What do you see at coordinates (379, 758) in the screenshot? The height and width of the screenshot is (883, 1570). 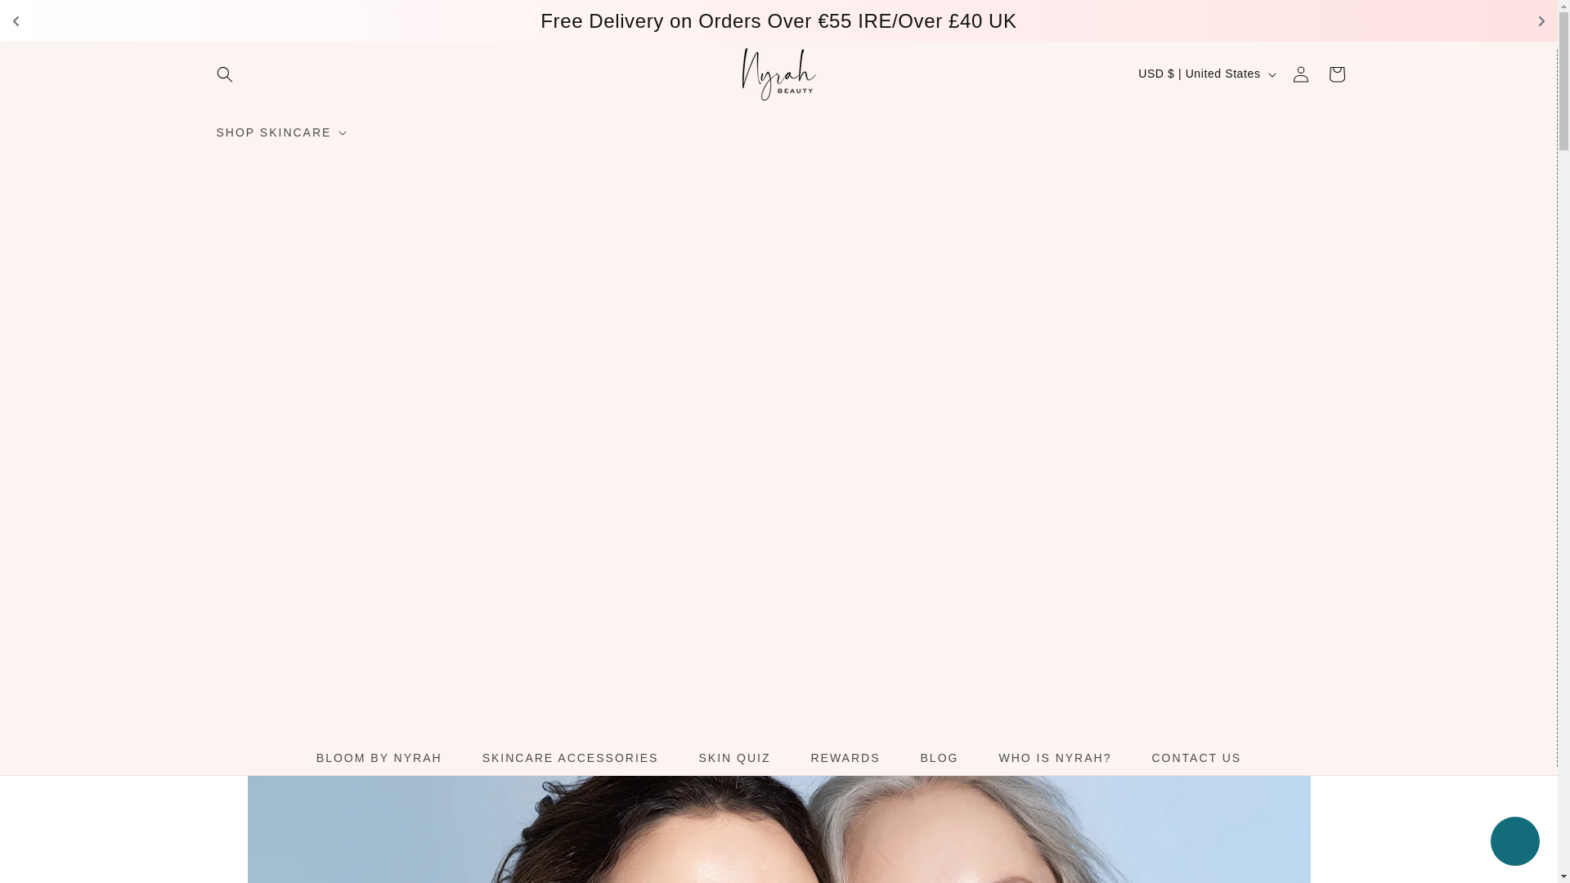 I see `BLOOM BY NYRAH` at bounding box center [379, 758].